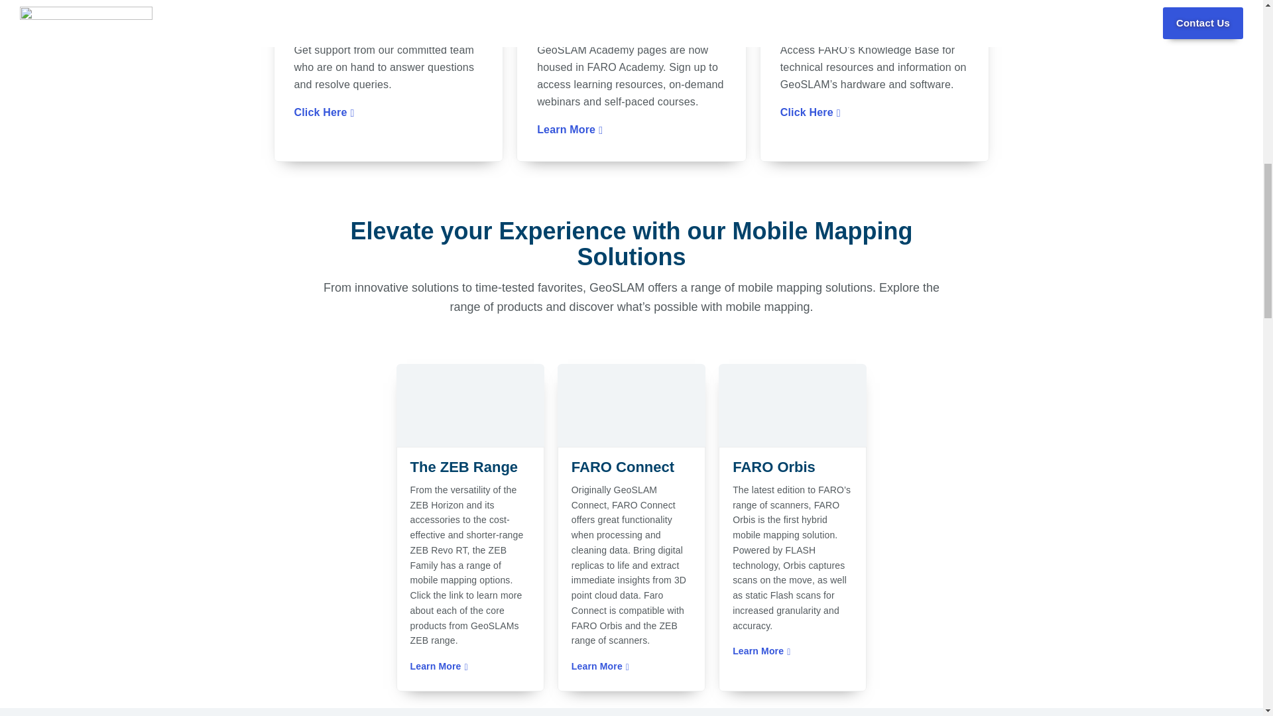  What do you see at coordinates (324, 113) in the screenshot?
I see `Click Here` at bounding box center [324, 113].